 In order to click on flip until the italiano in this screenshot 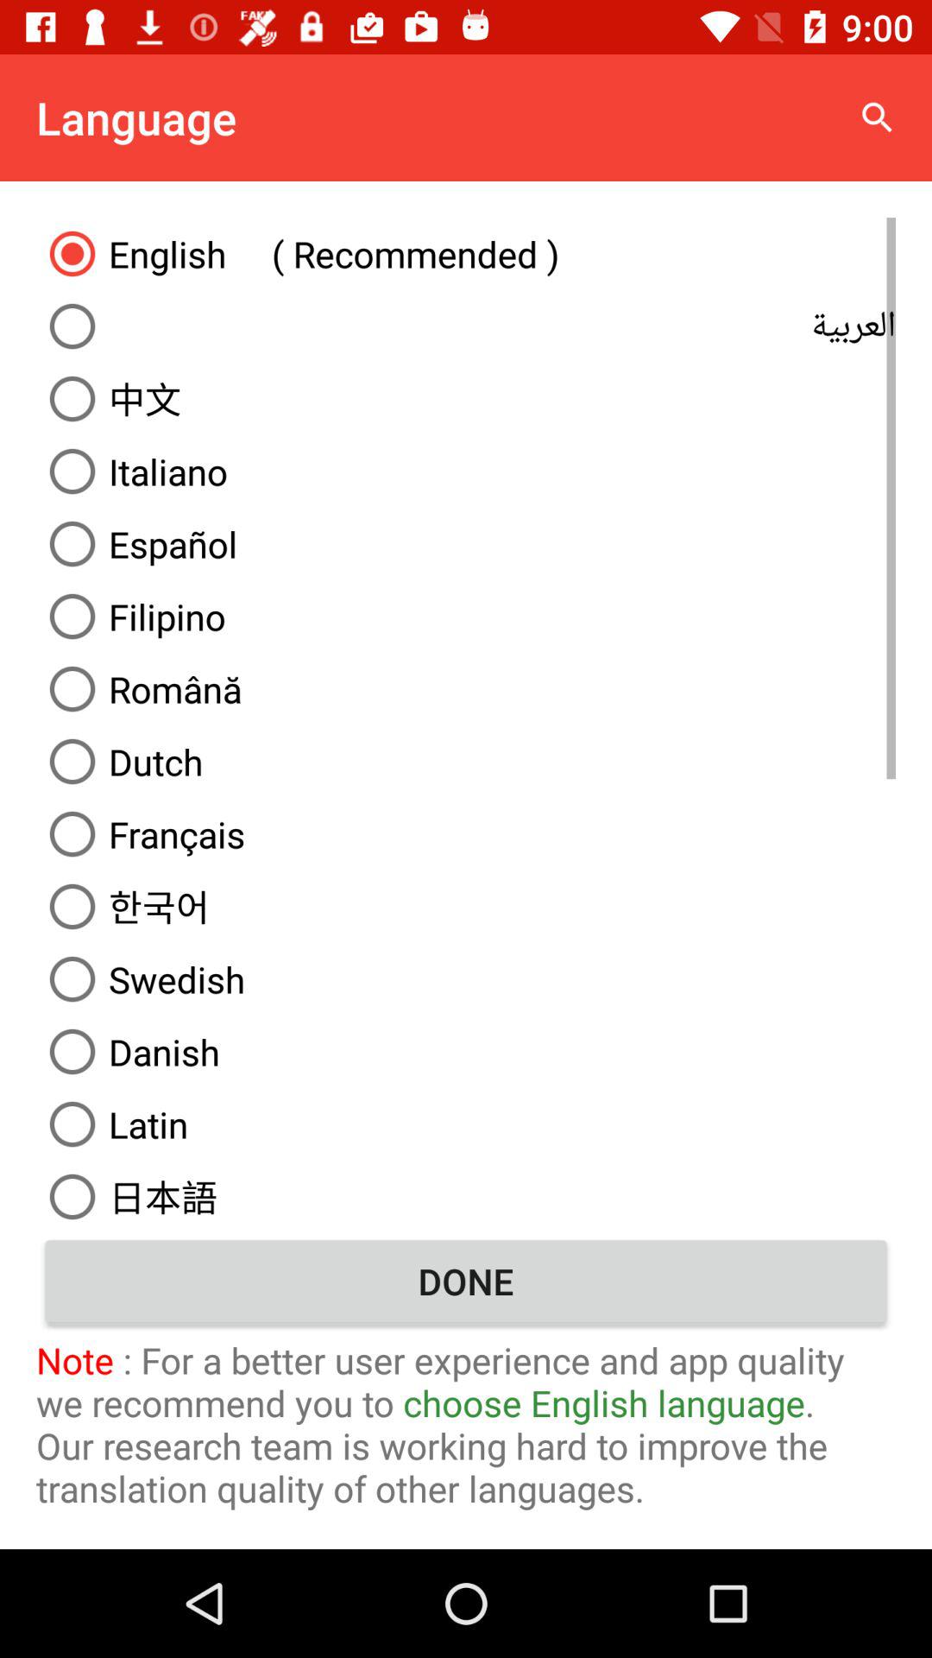, I will do `click(466, 471)`.